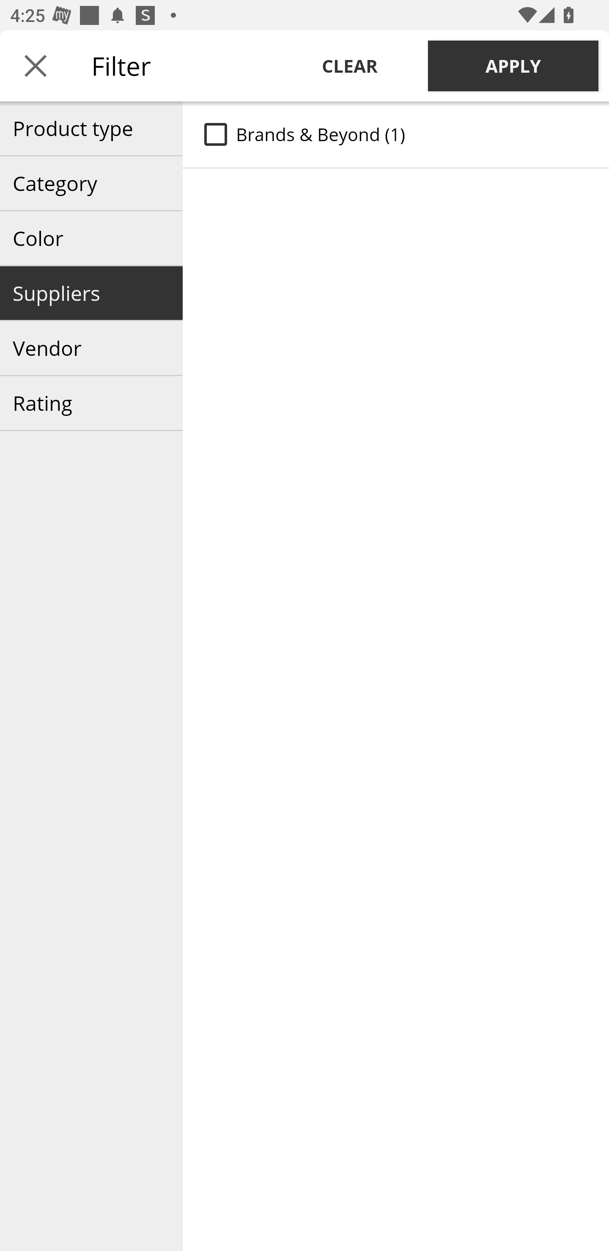 This screenshot has width=609, height=1251. I want to click on Navigate up, so click(36, 66).